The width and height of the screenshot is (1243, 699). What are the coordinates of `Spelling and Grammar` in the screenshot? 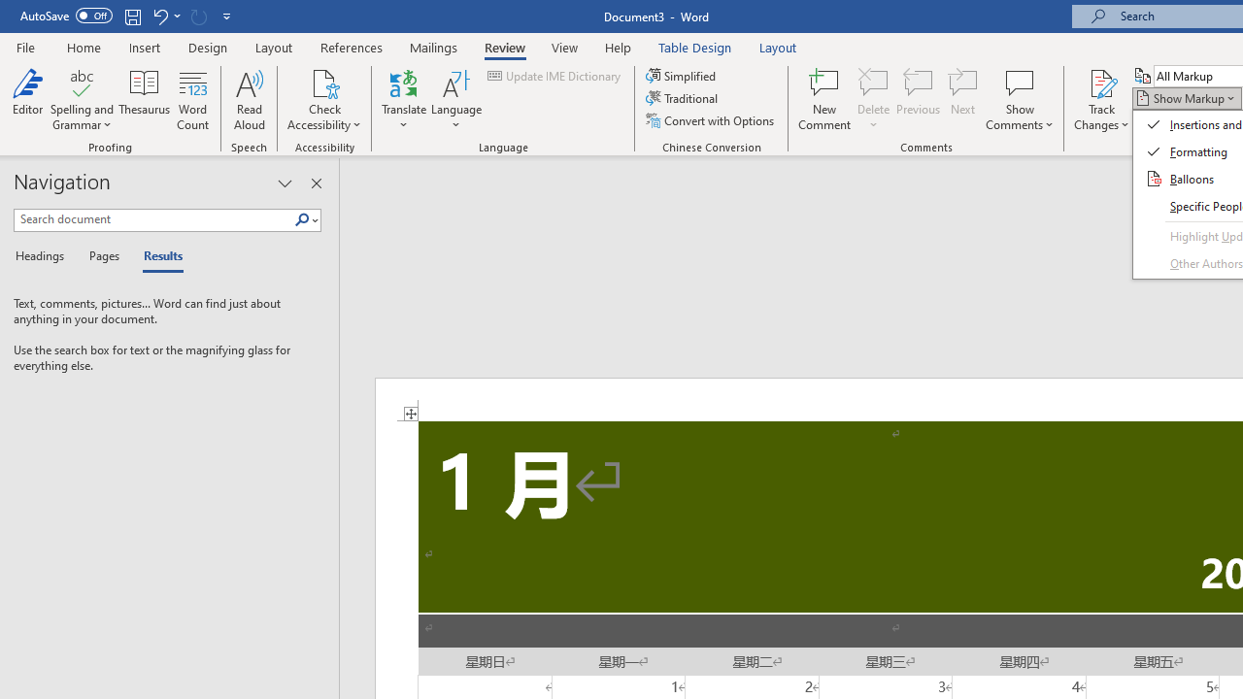 It's located at (82, 99).